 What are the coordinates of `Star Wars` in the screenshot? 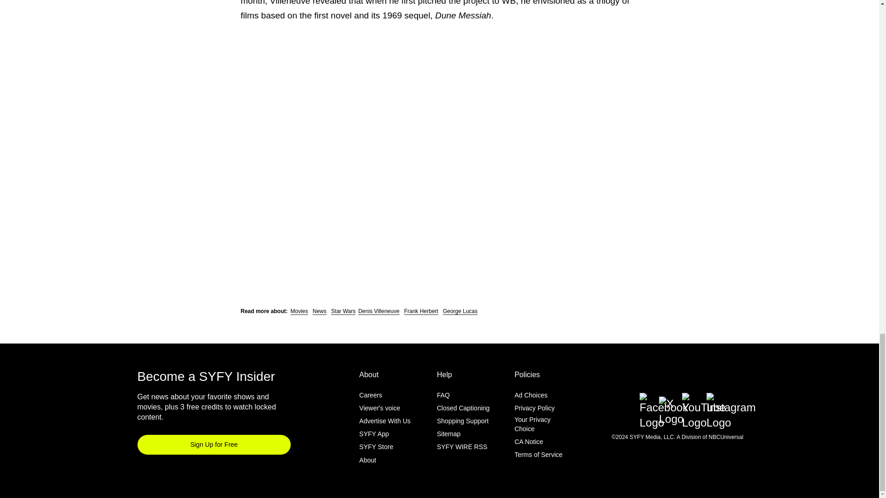 It's located at (343, 311).